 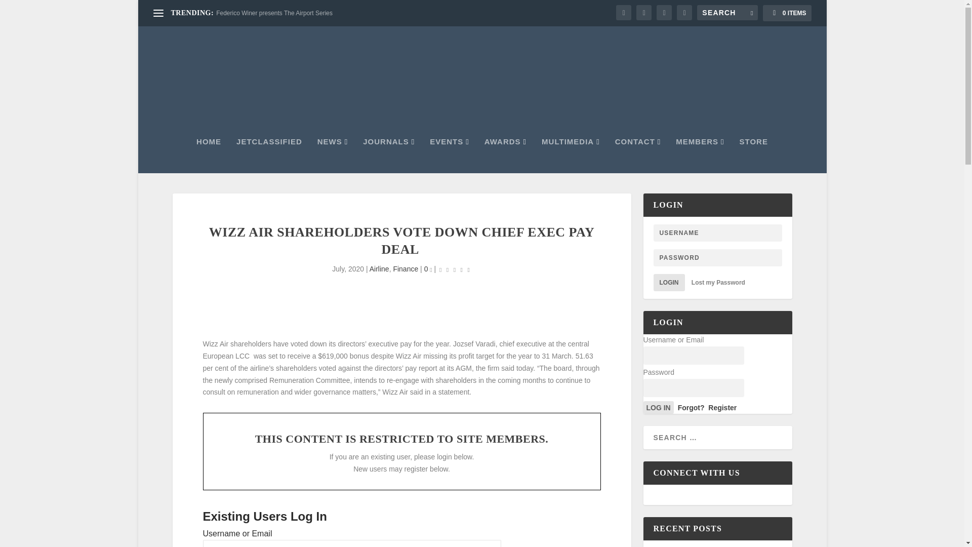 What do you see at coordinates (658, 407) in the screenshot?
I see `log in` at bounding box center [658, 407].